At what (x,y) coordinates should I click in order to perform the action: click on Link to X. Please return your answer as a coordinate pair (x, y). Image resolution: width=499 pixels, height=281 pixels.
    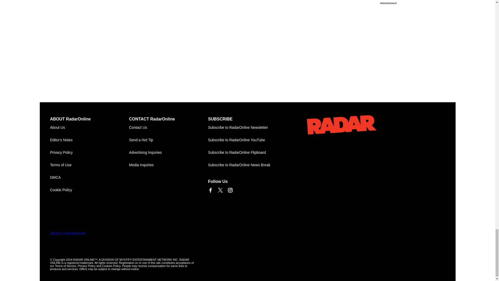
    Looking at the image, I should click on (220, 190).